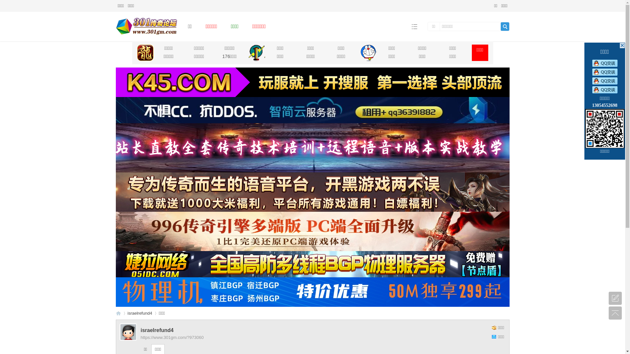 This screenshot has width=630, height=354. I want to click on true, so click(505, 27).